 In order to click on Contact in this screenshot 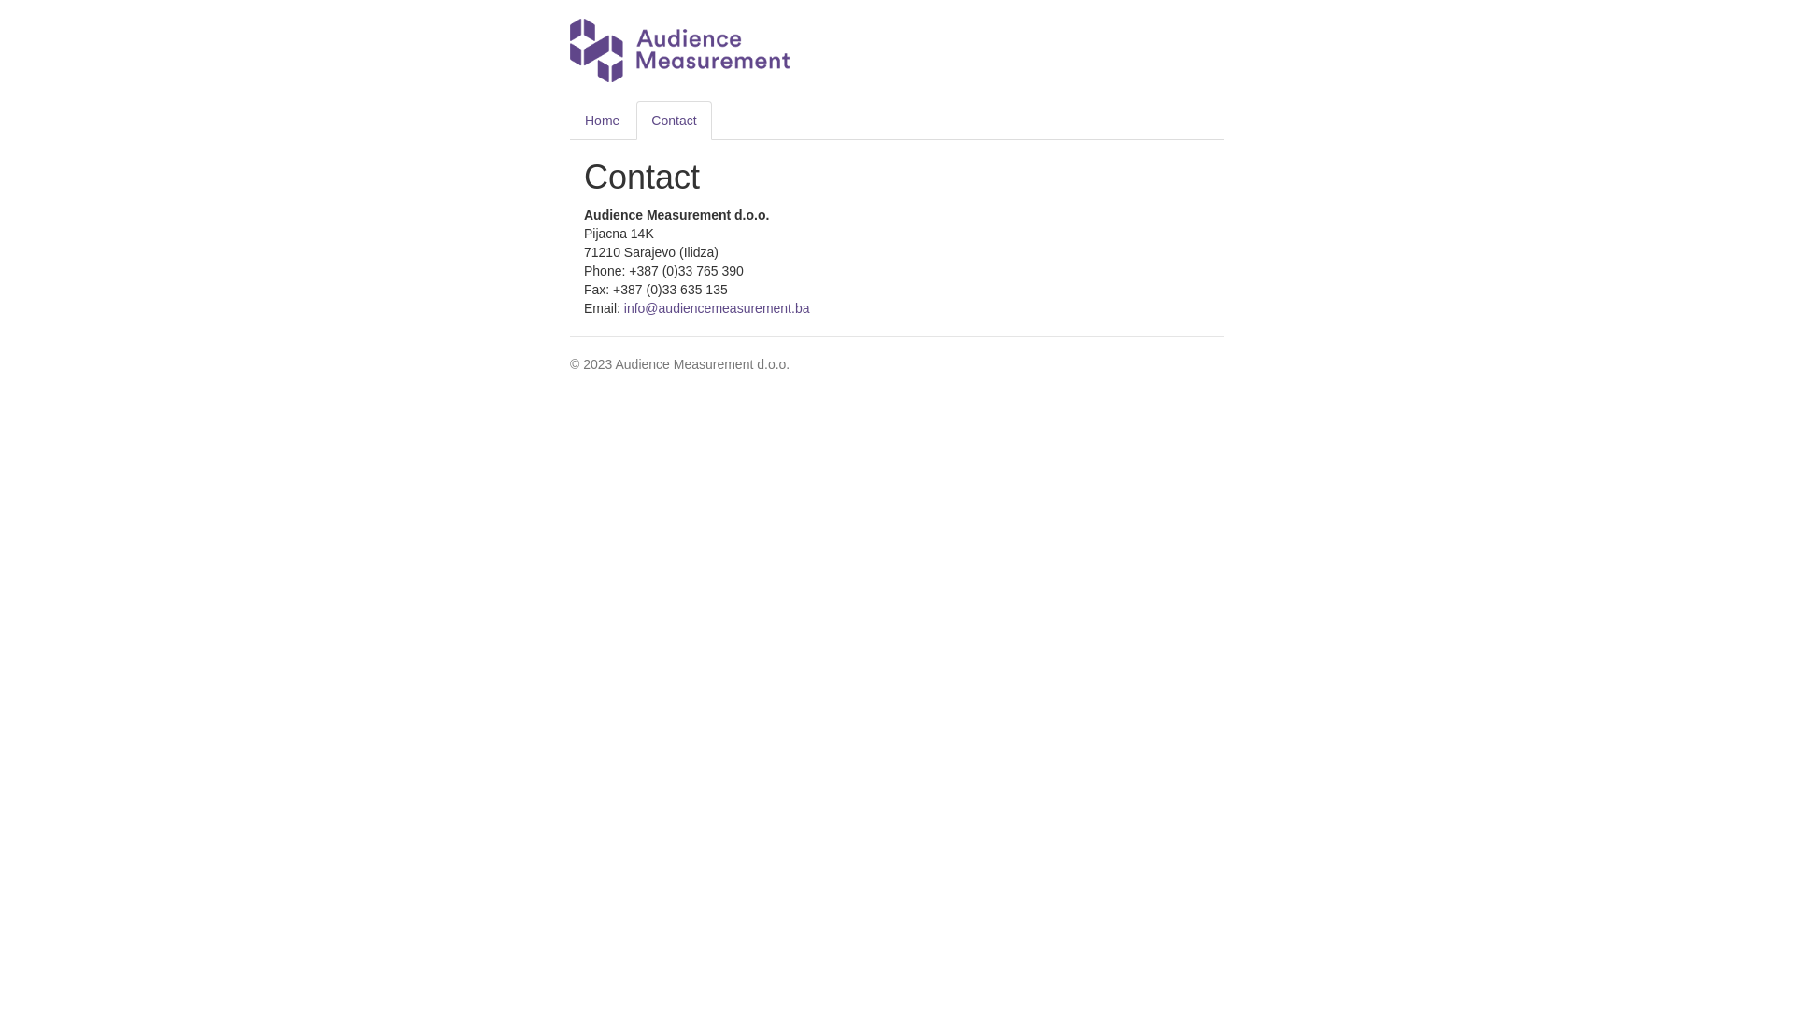, I will do `click(674, 121)`.